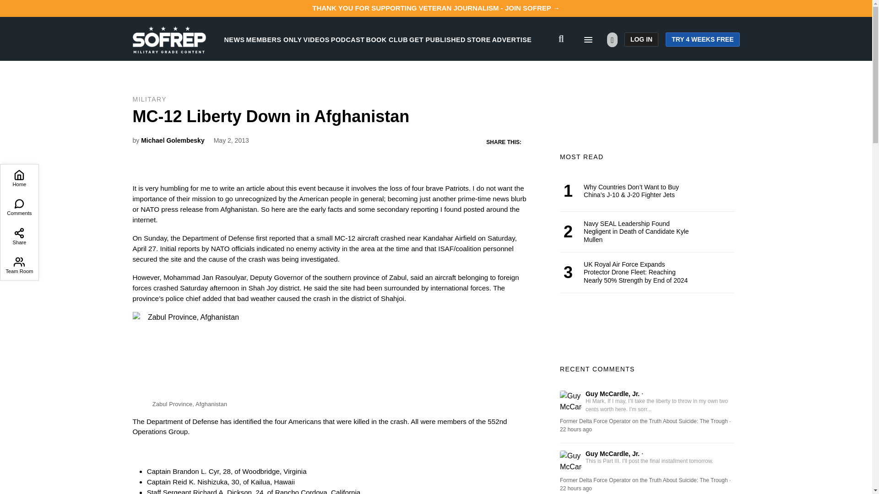 The width and height of the screenshot is (879, 494). Describe the element at coordinates (234, 39) in the screenshot. I see `NEWS` at that location.